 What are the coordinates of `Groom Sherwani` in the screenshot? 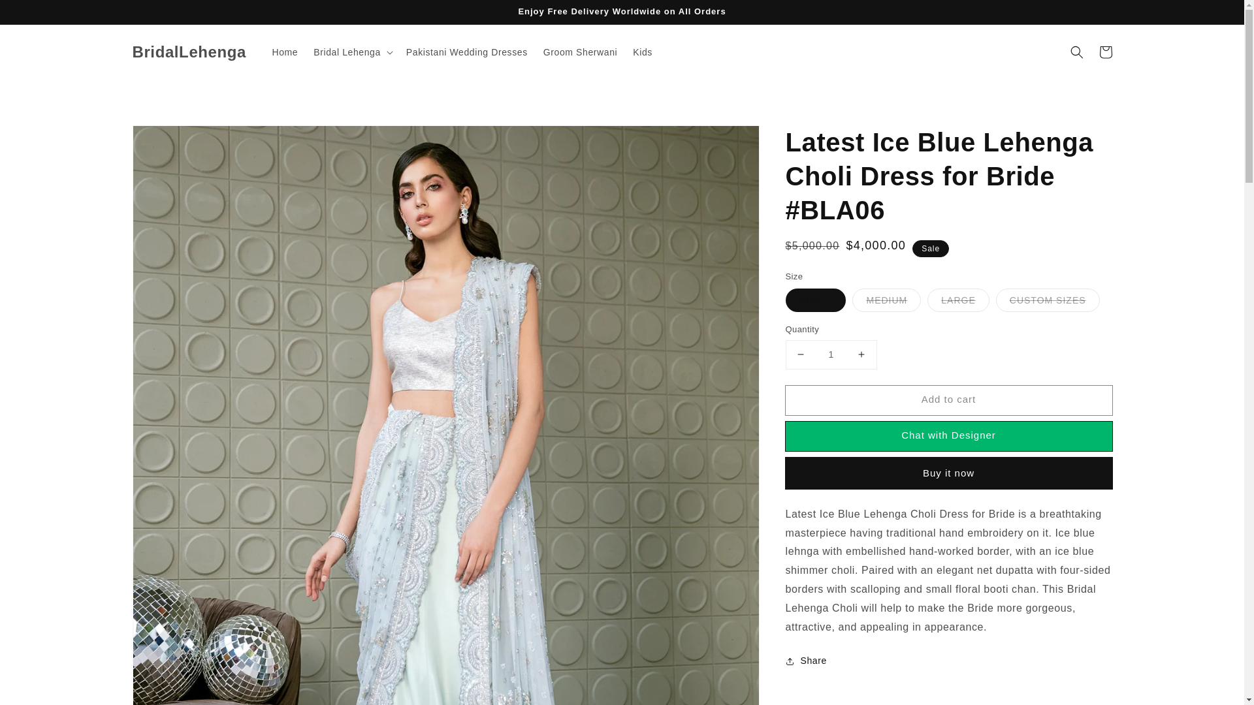 It's located at (580, 52).